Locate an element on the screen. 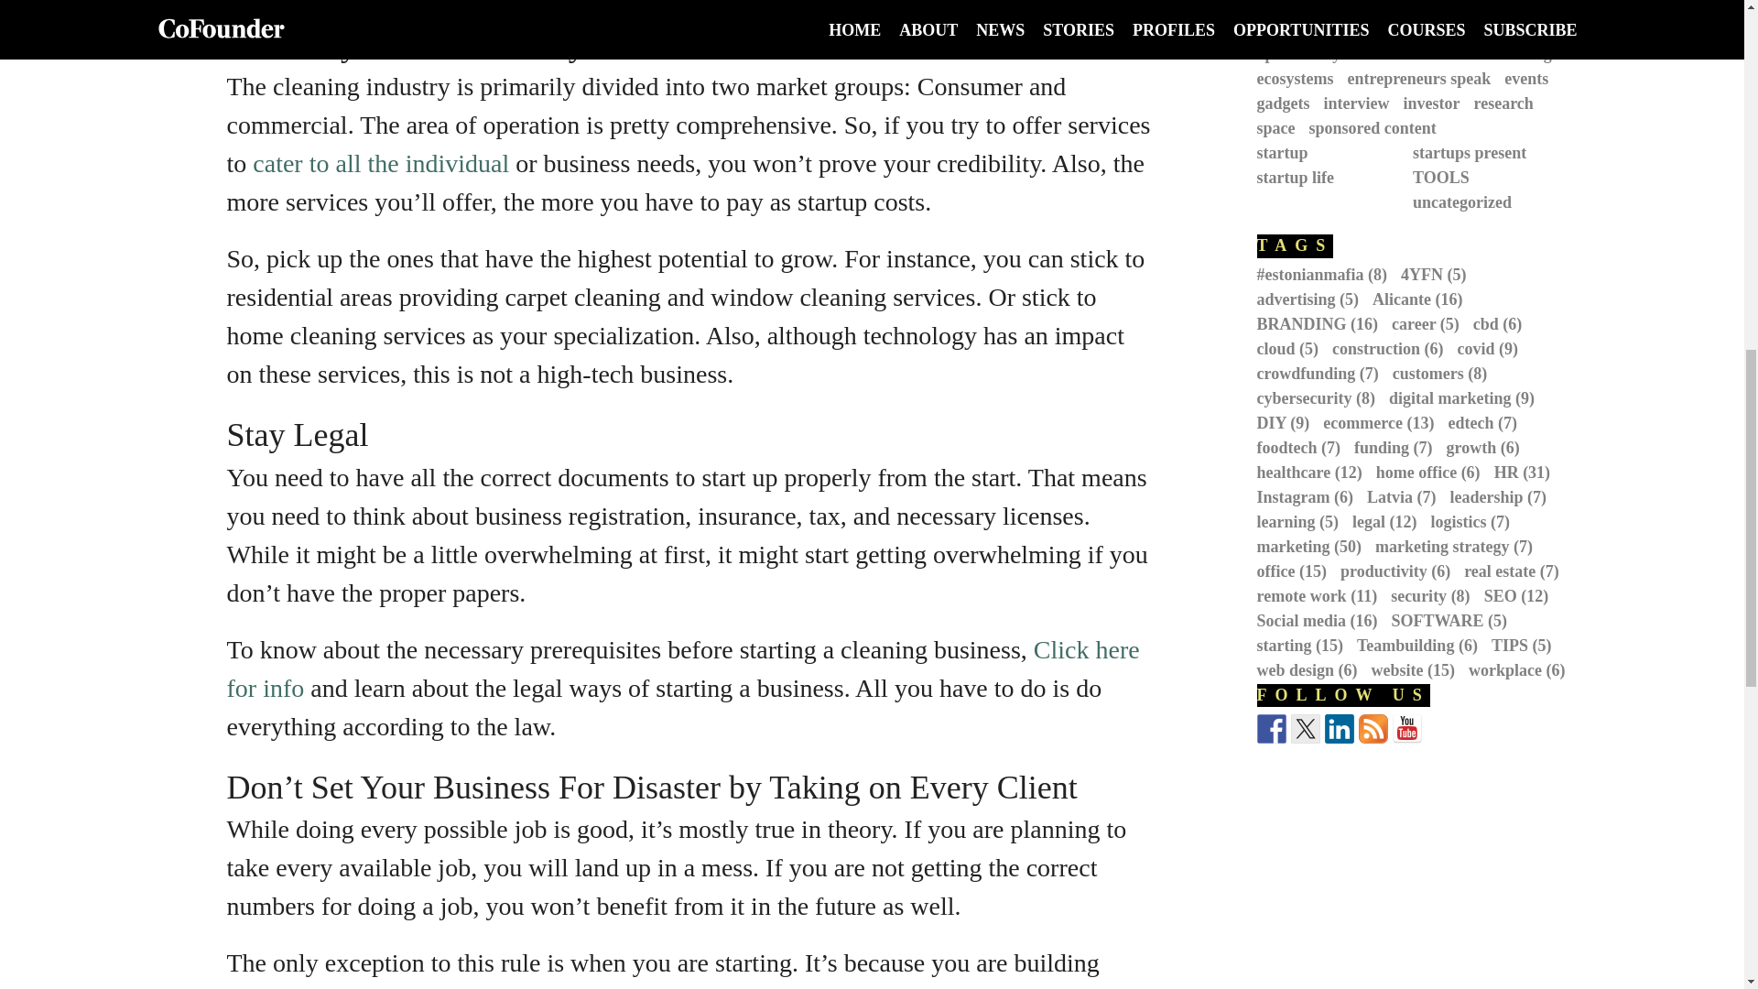  interview is located at coordinates (1362, 103).